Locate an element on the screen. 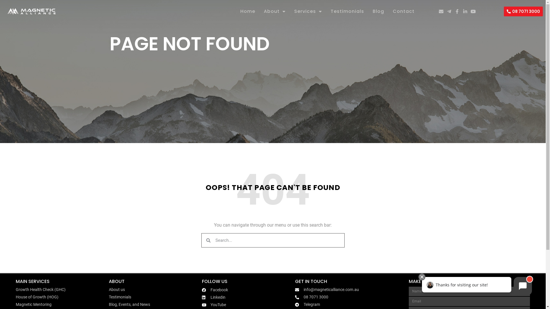 The height and width of the screenshot is (309, 550). info@magneticalliance.com.au is located at coordinates (351, 290).